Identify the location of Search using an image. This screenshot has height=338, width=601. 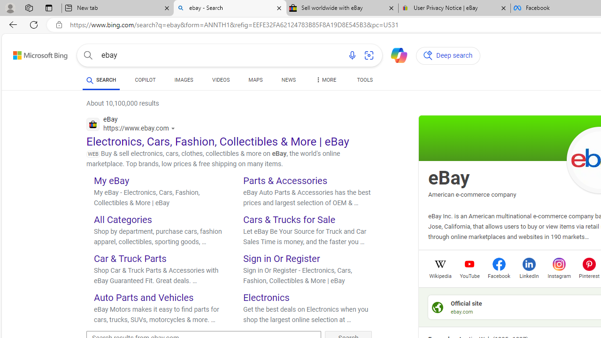
(369, 55).